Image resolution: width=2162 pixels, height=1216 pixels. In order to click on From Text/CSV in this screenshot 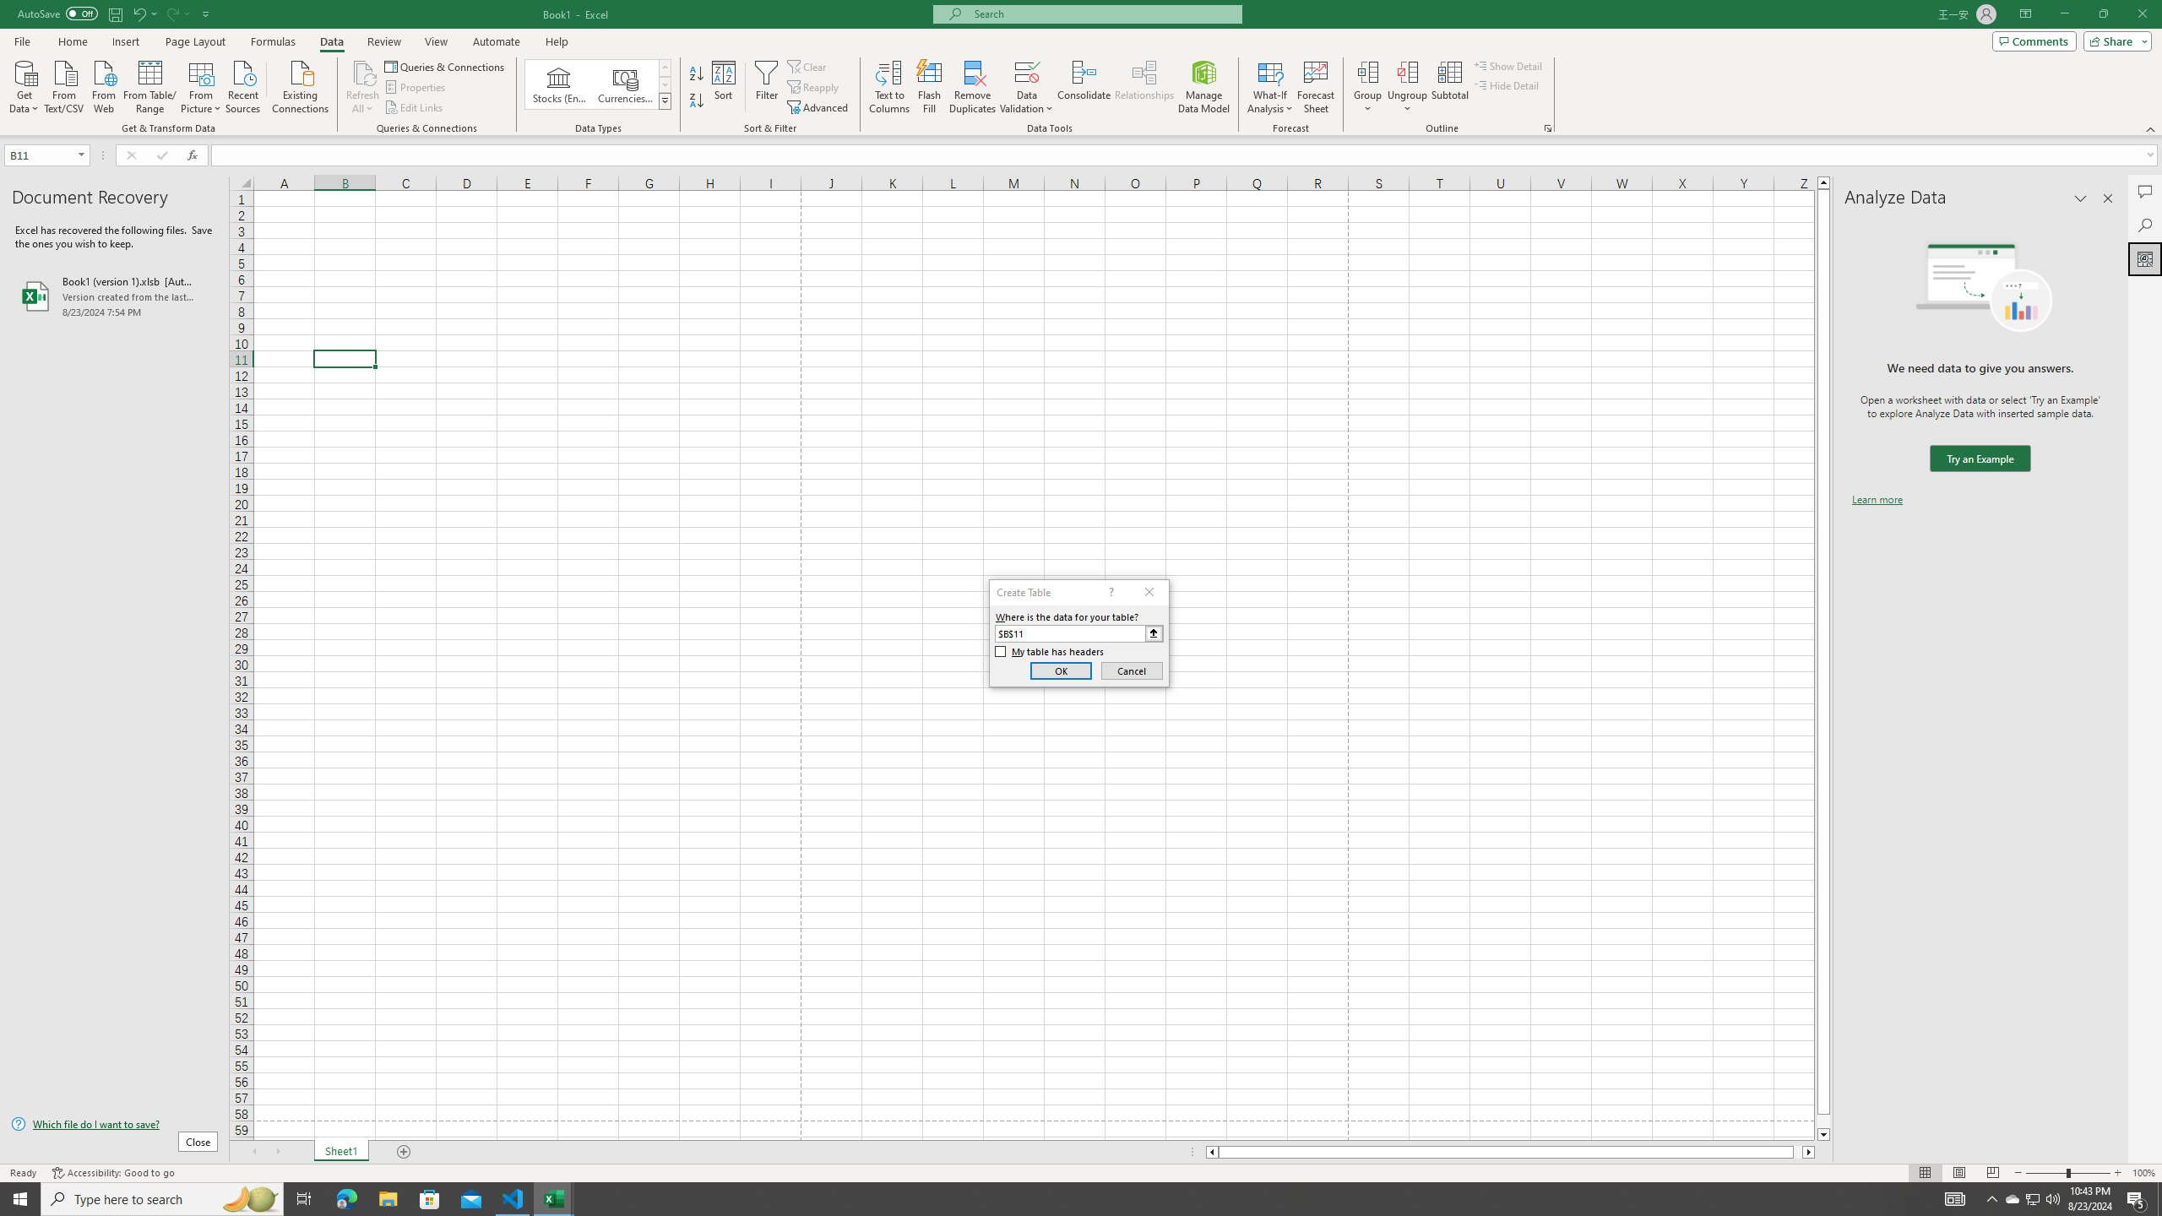, I will do `click(64, 85)`.